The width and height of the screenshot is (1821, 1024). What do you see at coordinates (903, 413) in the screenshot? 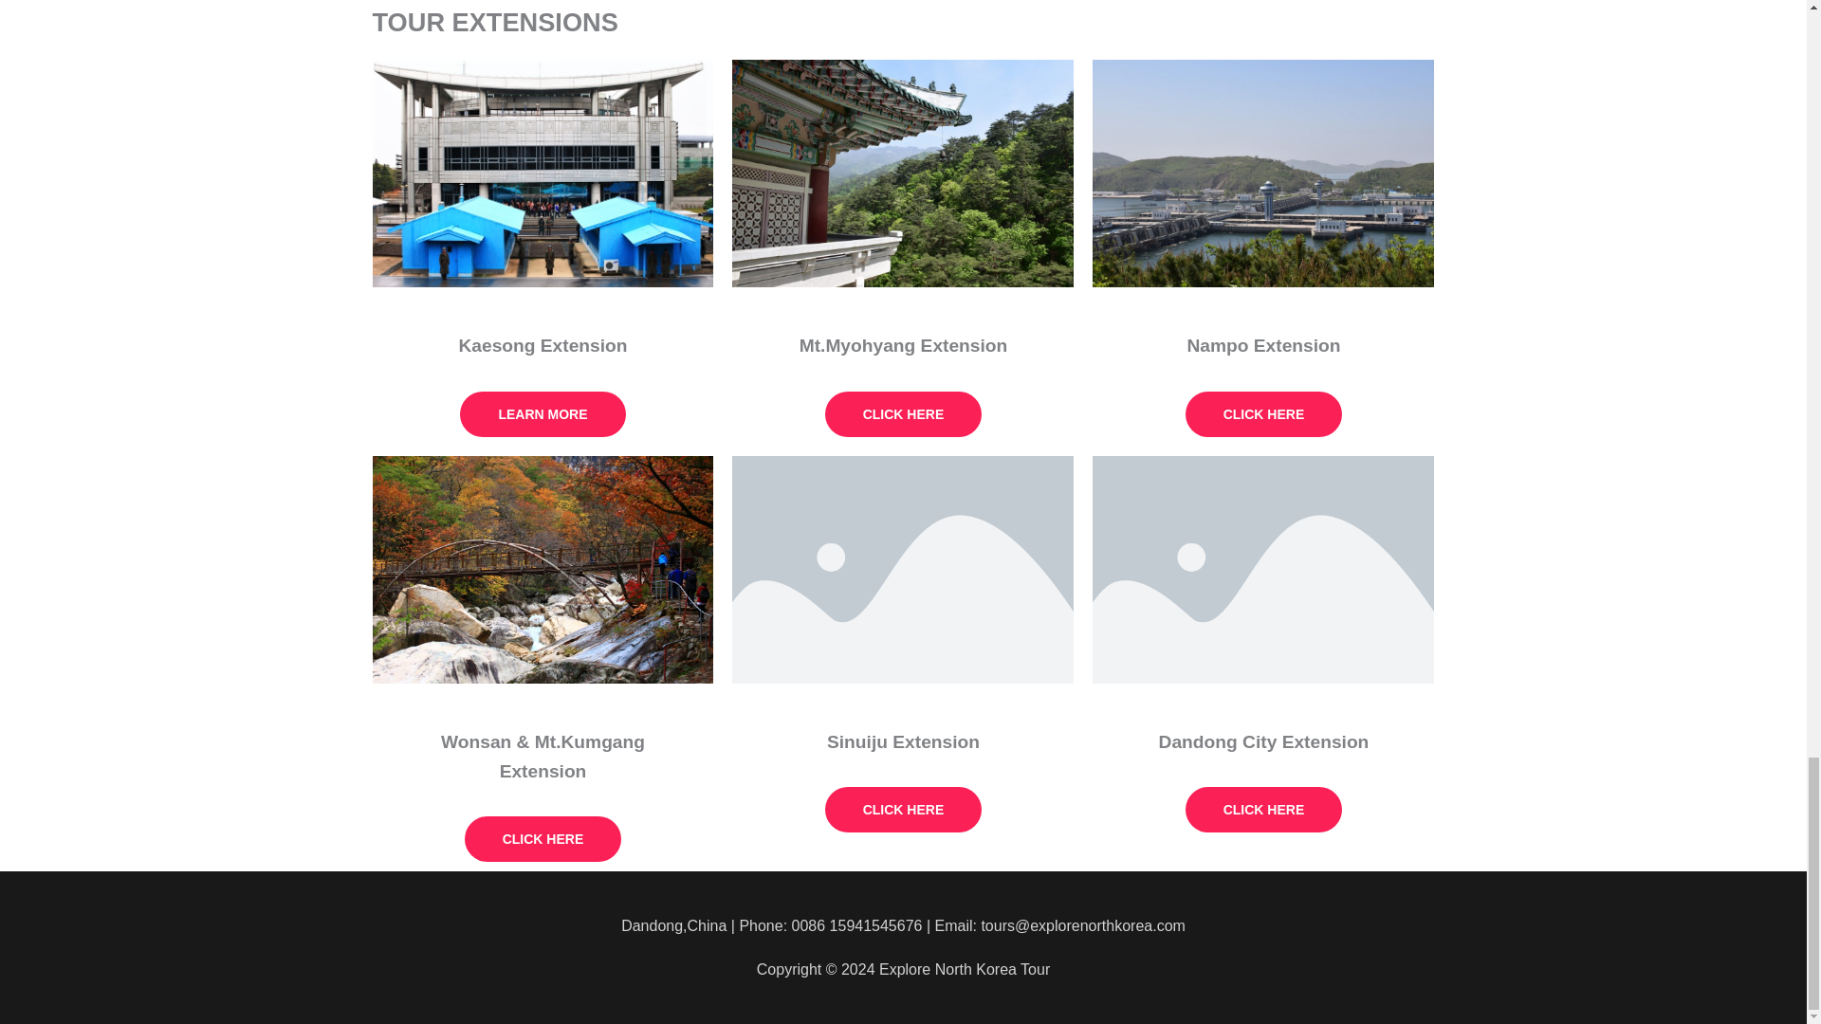
I see `CLICK HERE` at bounding box center [903, 413].